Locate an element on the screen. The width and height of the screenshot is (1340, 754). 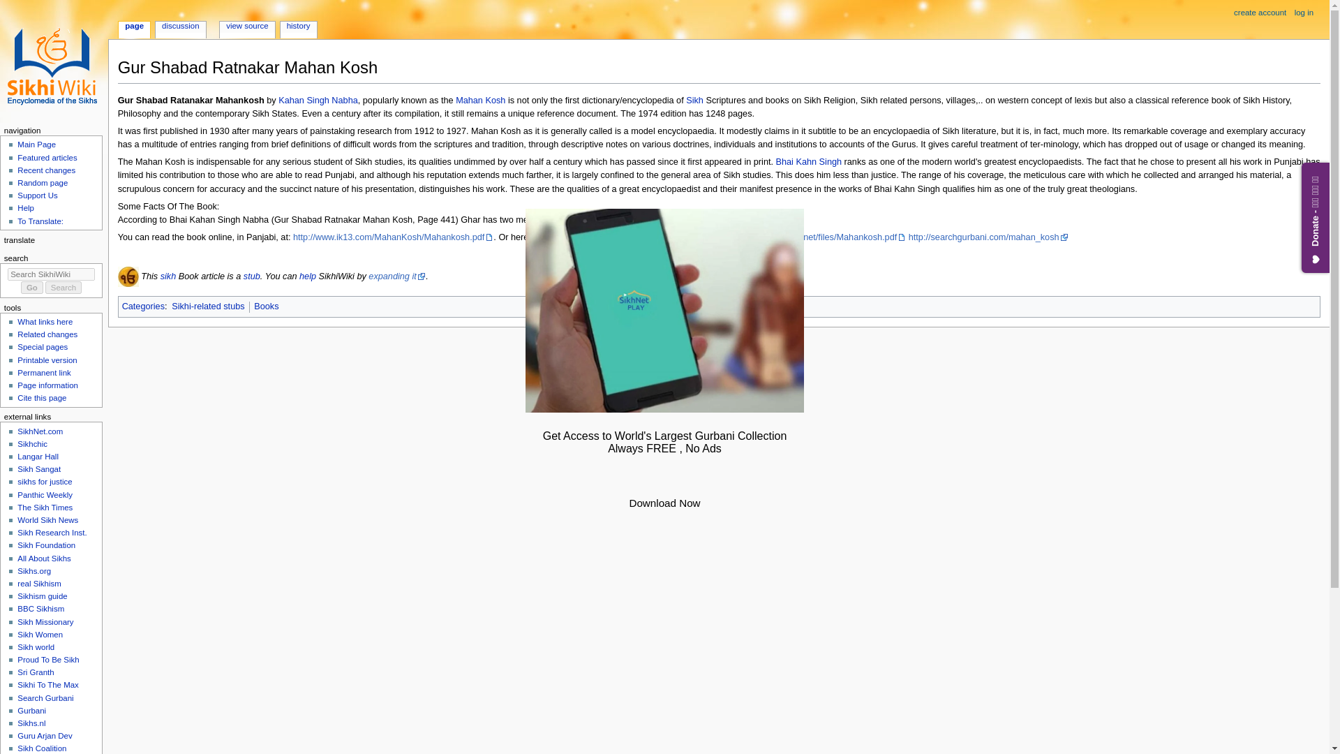
history is located at coordinates (298, 27).